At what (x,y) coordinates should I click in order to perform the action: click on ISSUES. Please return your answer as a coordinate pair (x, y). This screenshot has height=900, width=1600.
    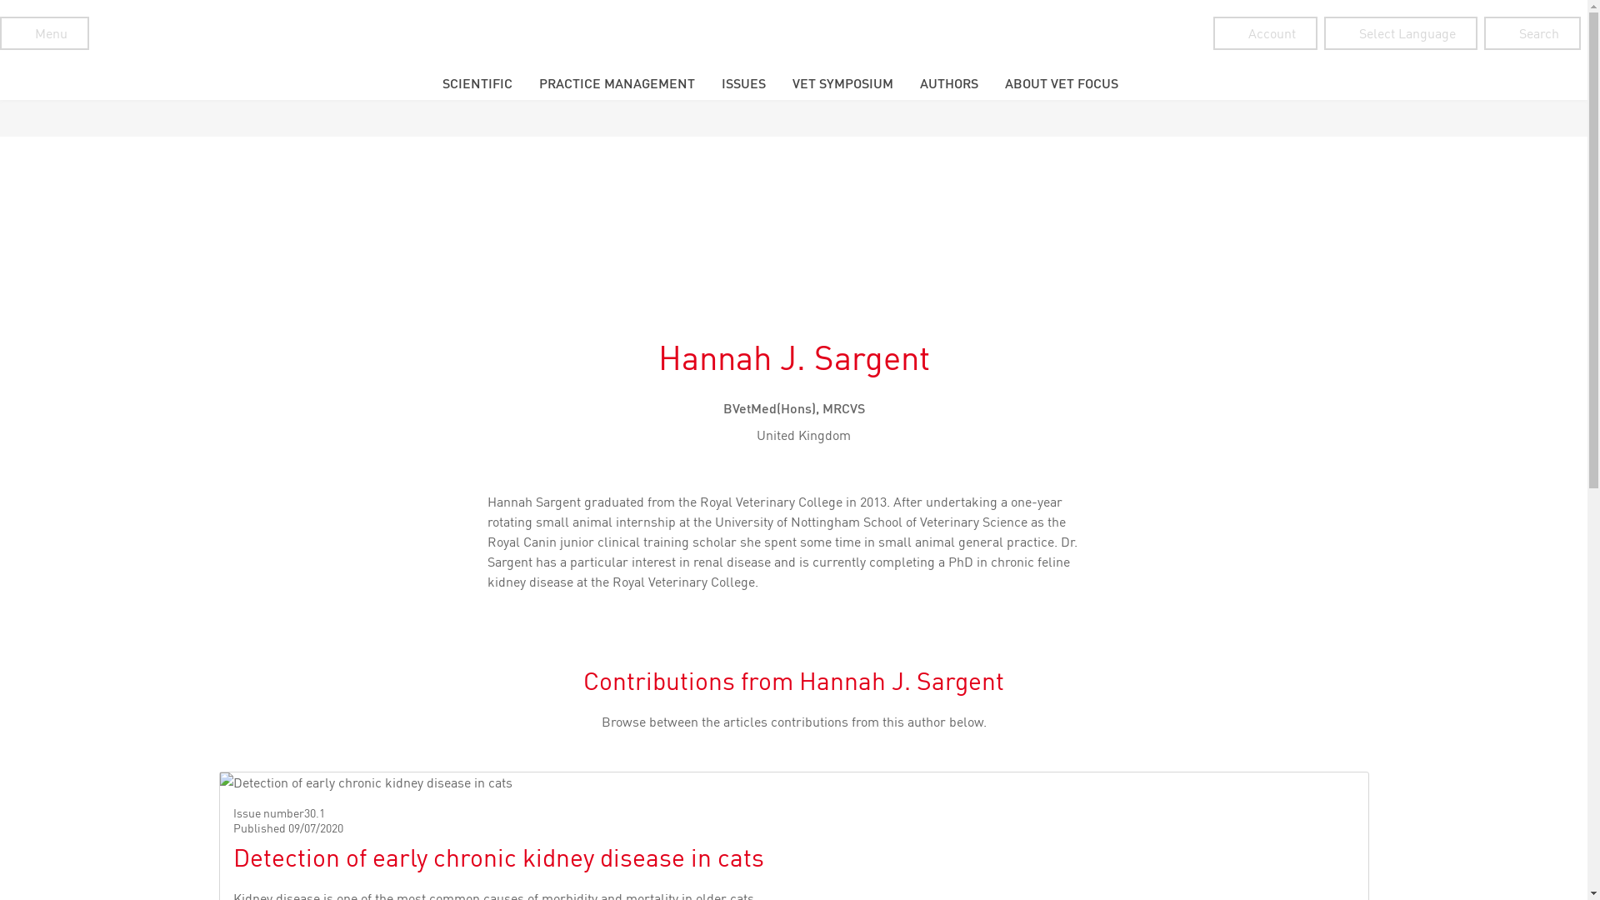
    Looking at the image, I should click on (743, 82).